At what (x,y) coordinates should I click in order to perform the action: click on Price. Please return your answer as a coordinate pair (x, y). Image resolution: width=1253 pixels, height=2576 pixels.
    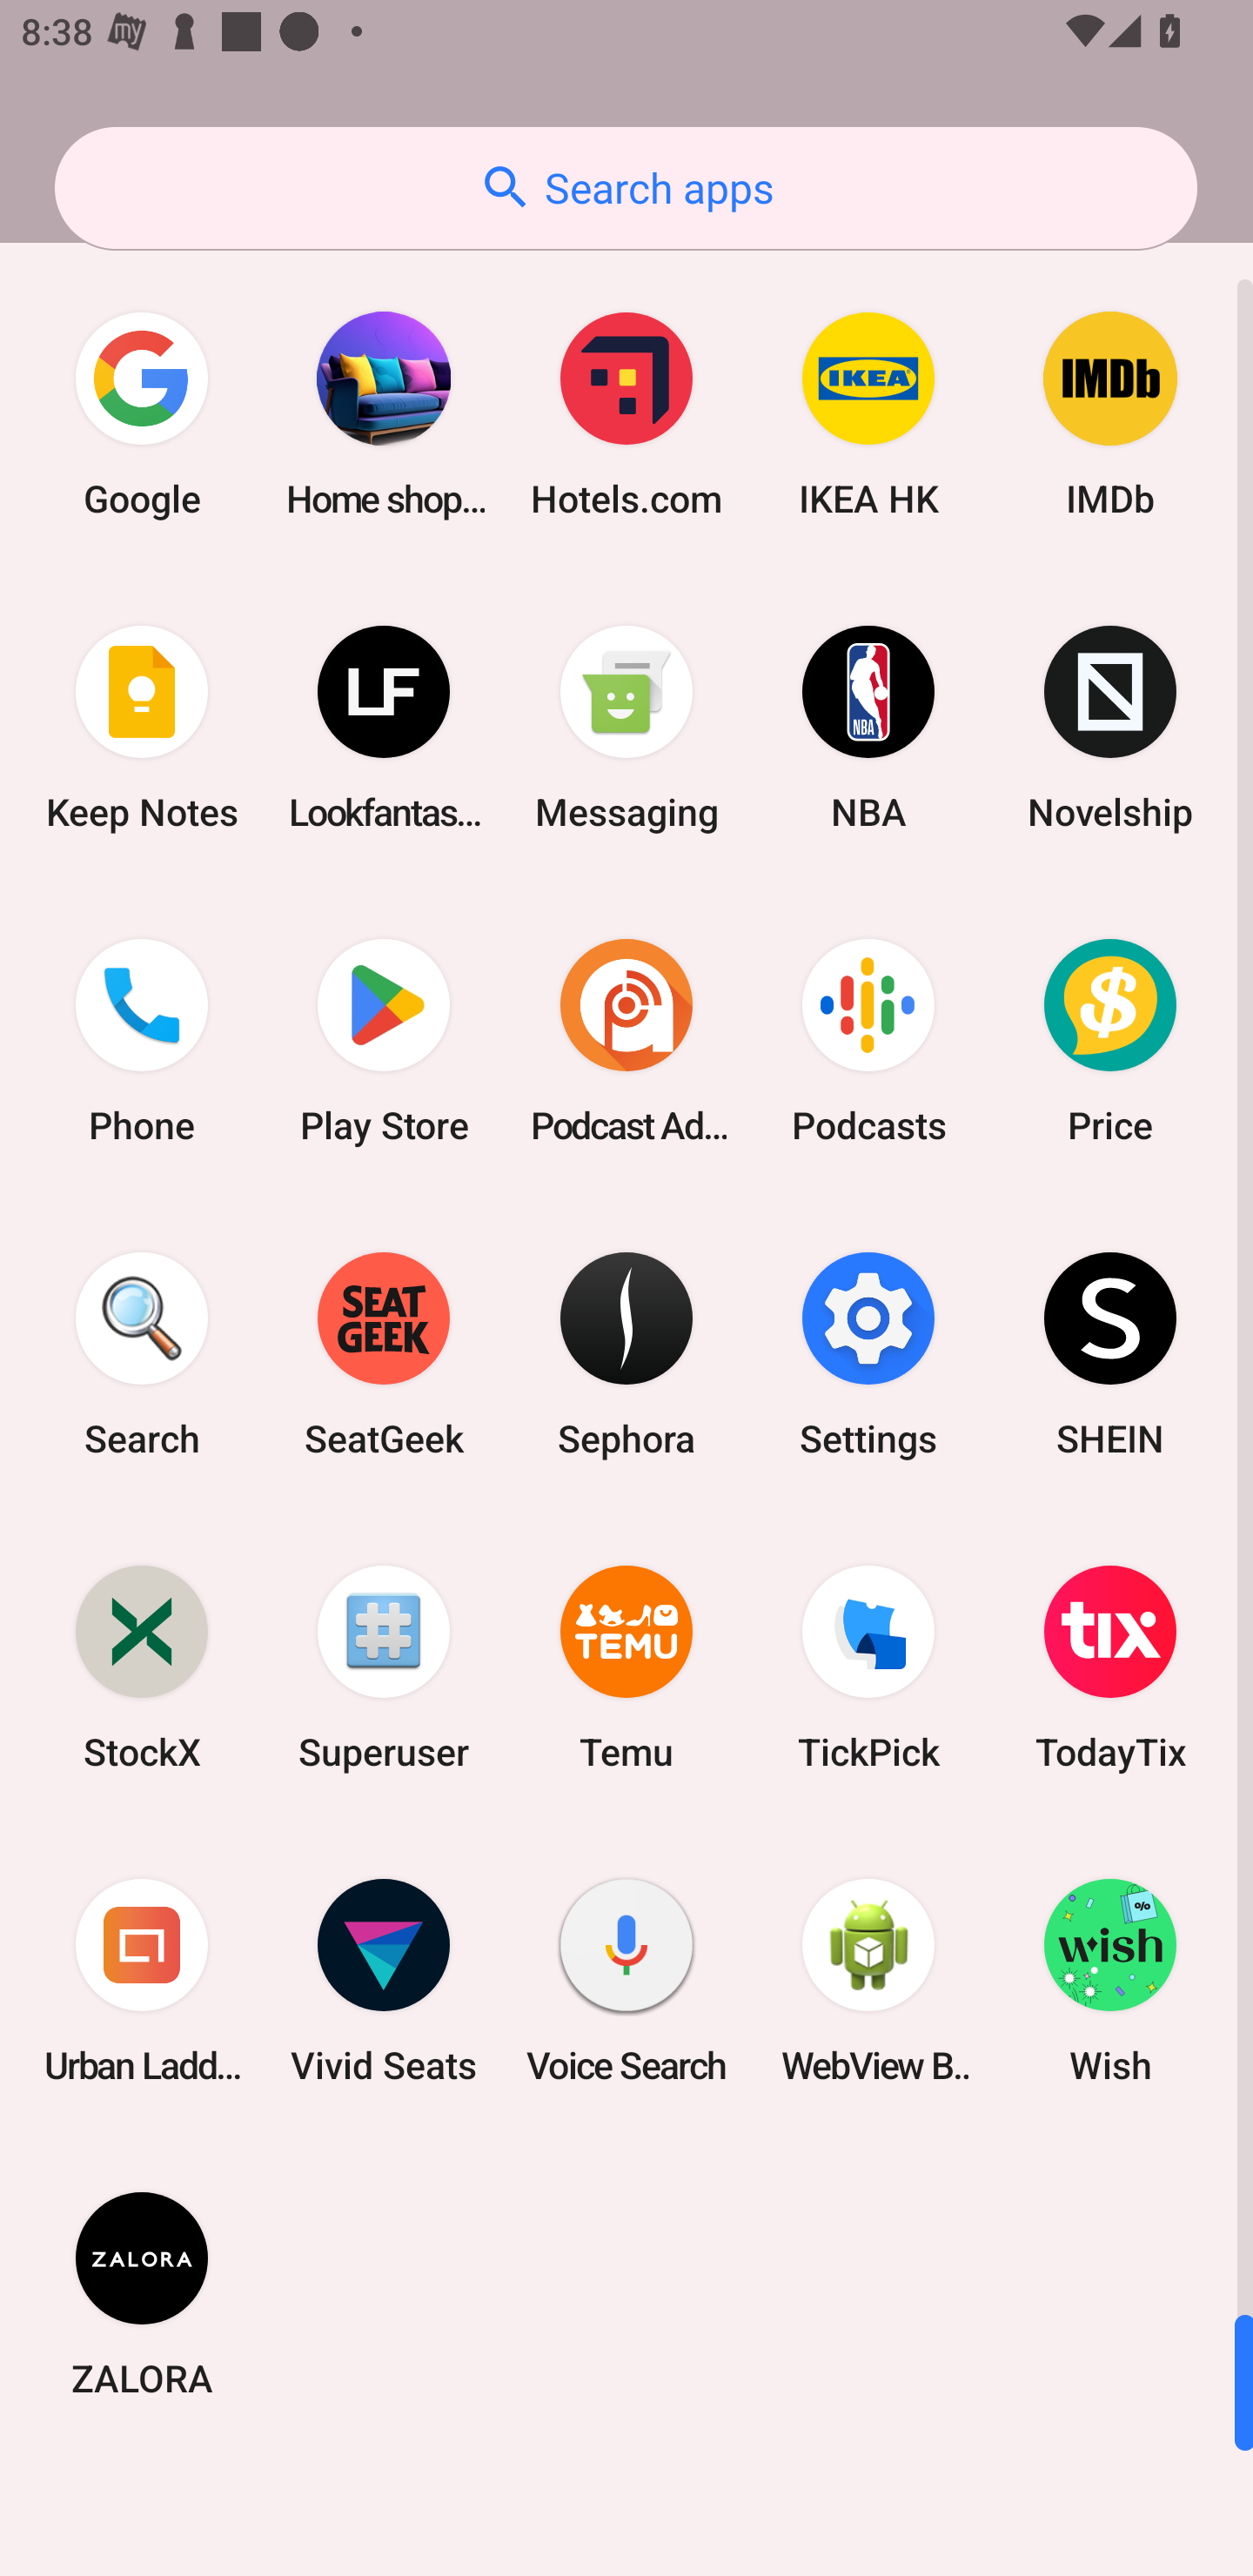
    Looking at the image, I should click on (1110, 1041).